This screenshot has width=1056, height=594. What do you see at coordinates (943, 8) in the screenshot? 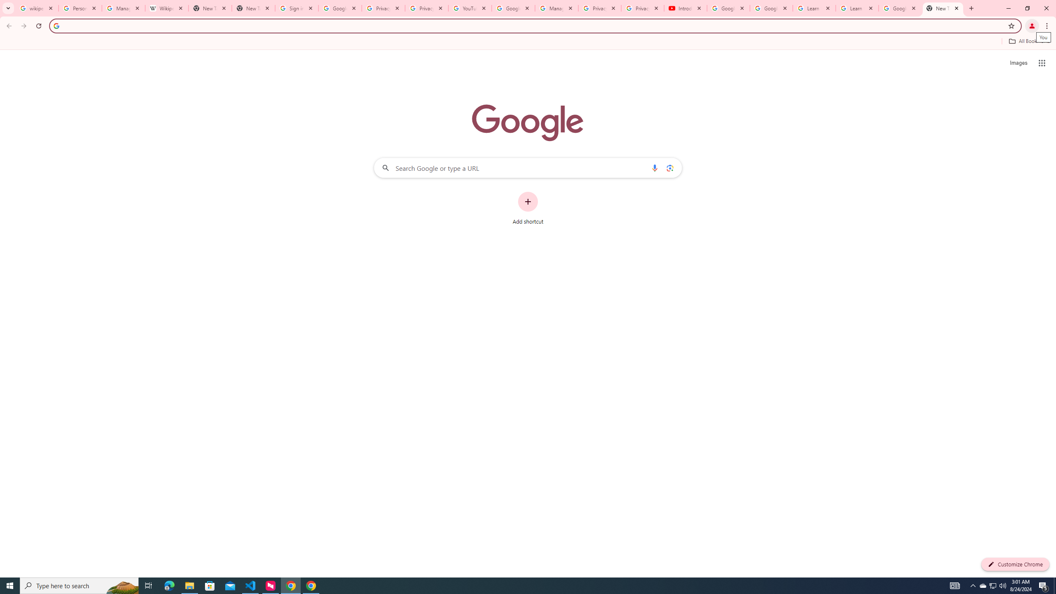
I see `New Tab` at bounding box center [943, 8].